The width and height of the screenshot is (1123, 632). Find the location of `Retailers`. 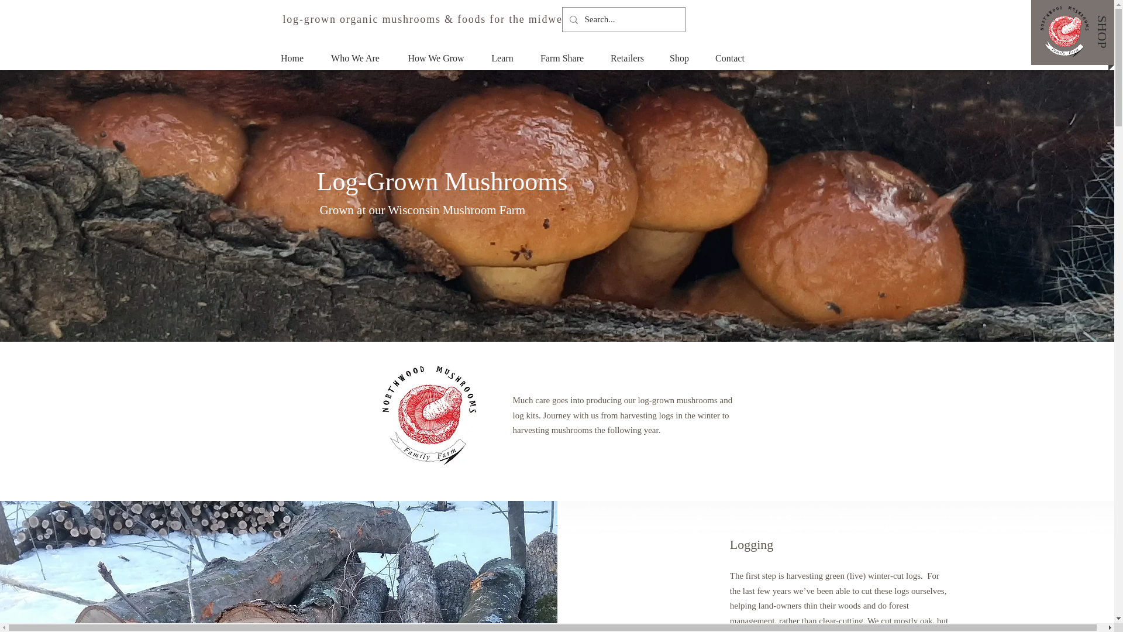

Retailers is located at coordinates (626, 58).